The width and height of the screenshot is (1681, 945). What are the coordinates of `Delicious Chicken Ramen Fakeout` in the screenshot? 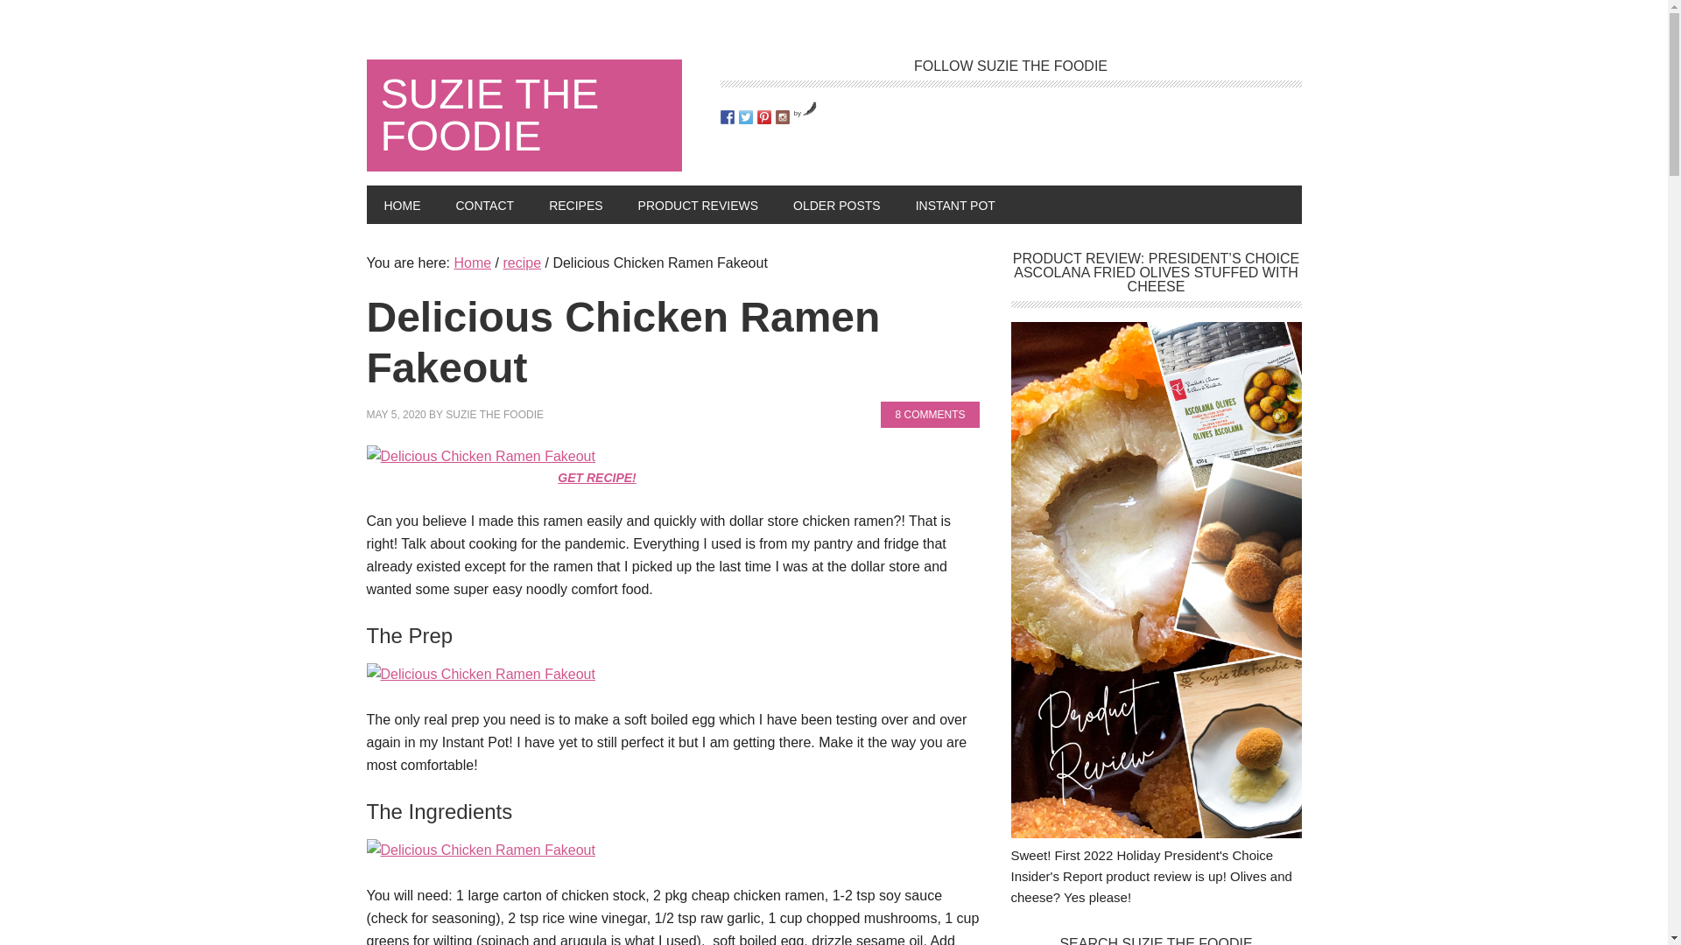 It's located at (480, 674).